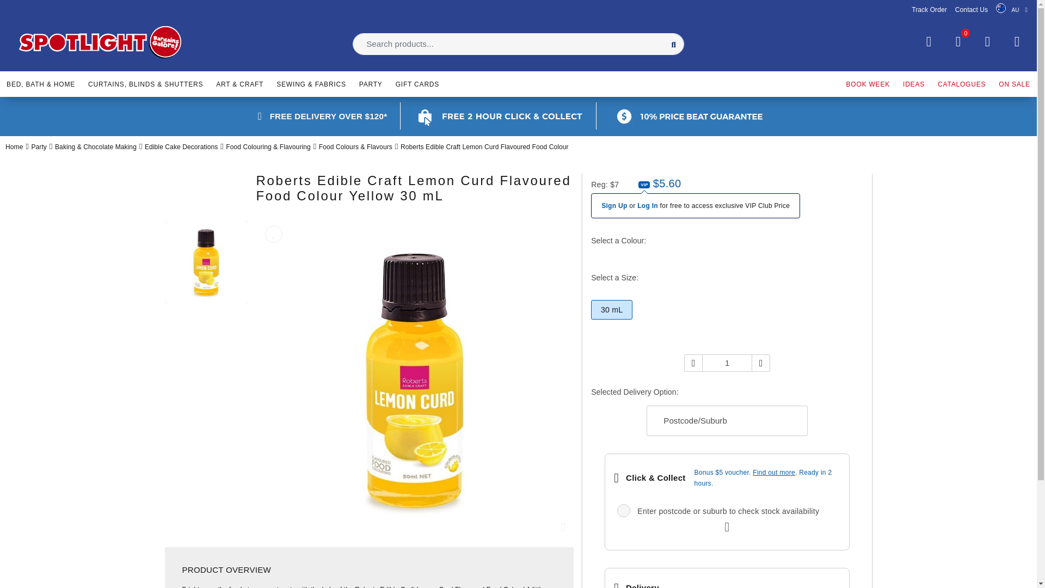 The width and height of the screenshot is (1045, 588). I want to click on Book Week, so click(868, 82).